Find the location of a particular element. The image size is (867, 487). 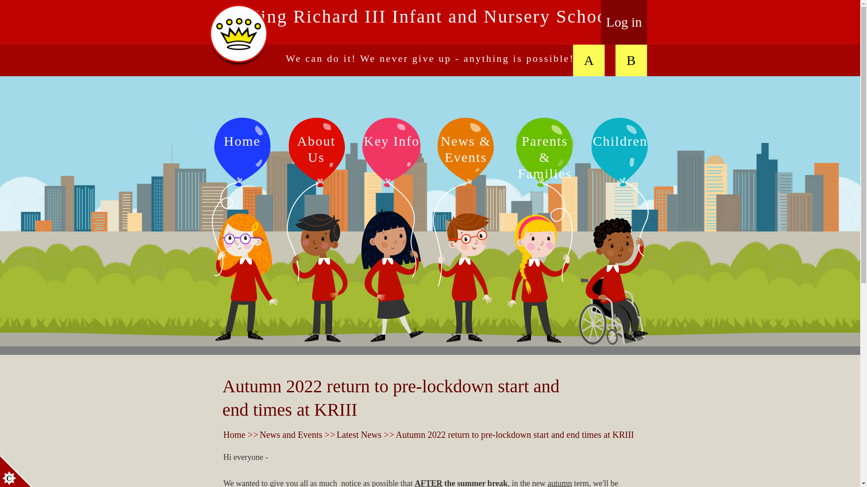

News and Events is located at coordinates (291, 435).